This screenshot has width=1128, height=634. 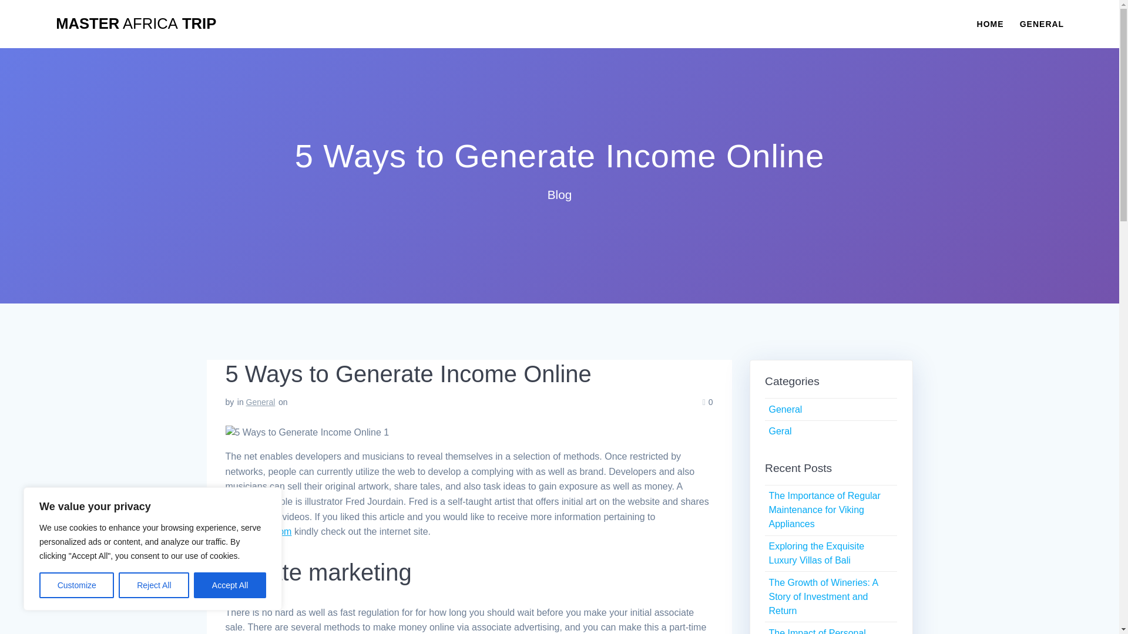 What do you see at coordinates (822, 596) in the screenshot?
I see `The Growth of Wineries: A Story of Investment and Return` at bounding box center [822, 596].